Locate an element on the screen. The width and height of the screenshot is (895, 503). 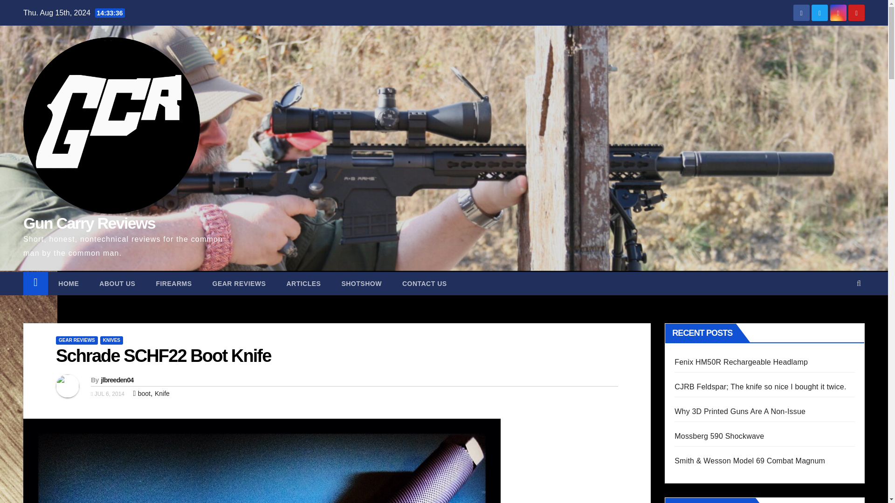
HOME is located at coordinates (68, 283).